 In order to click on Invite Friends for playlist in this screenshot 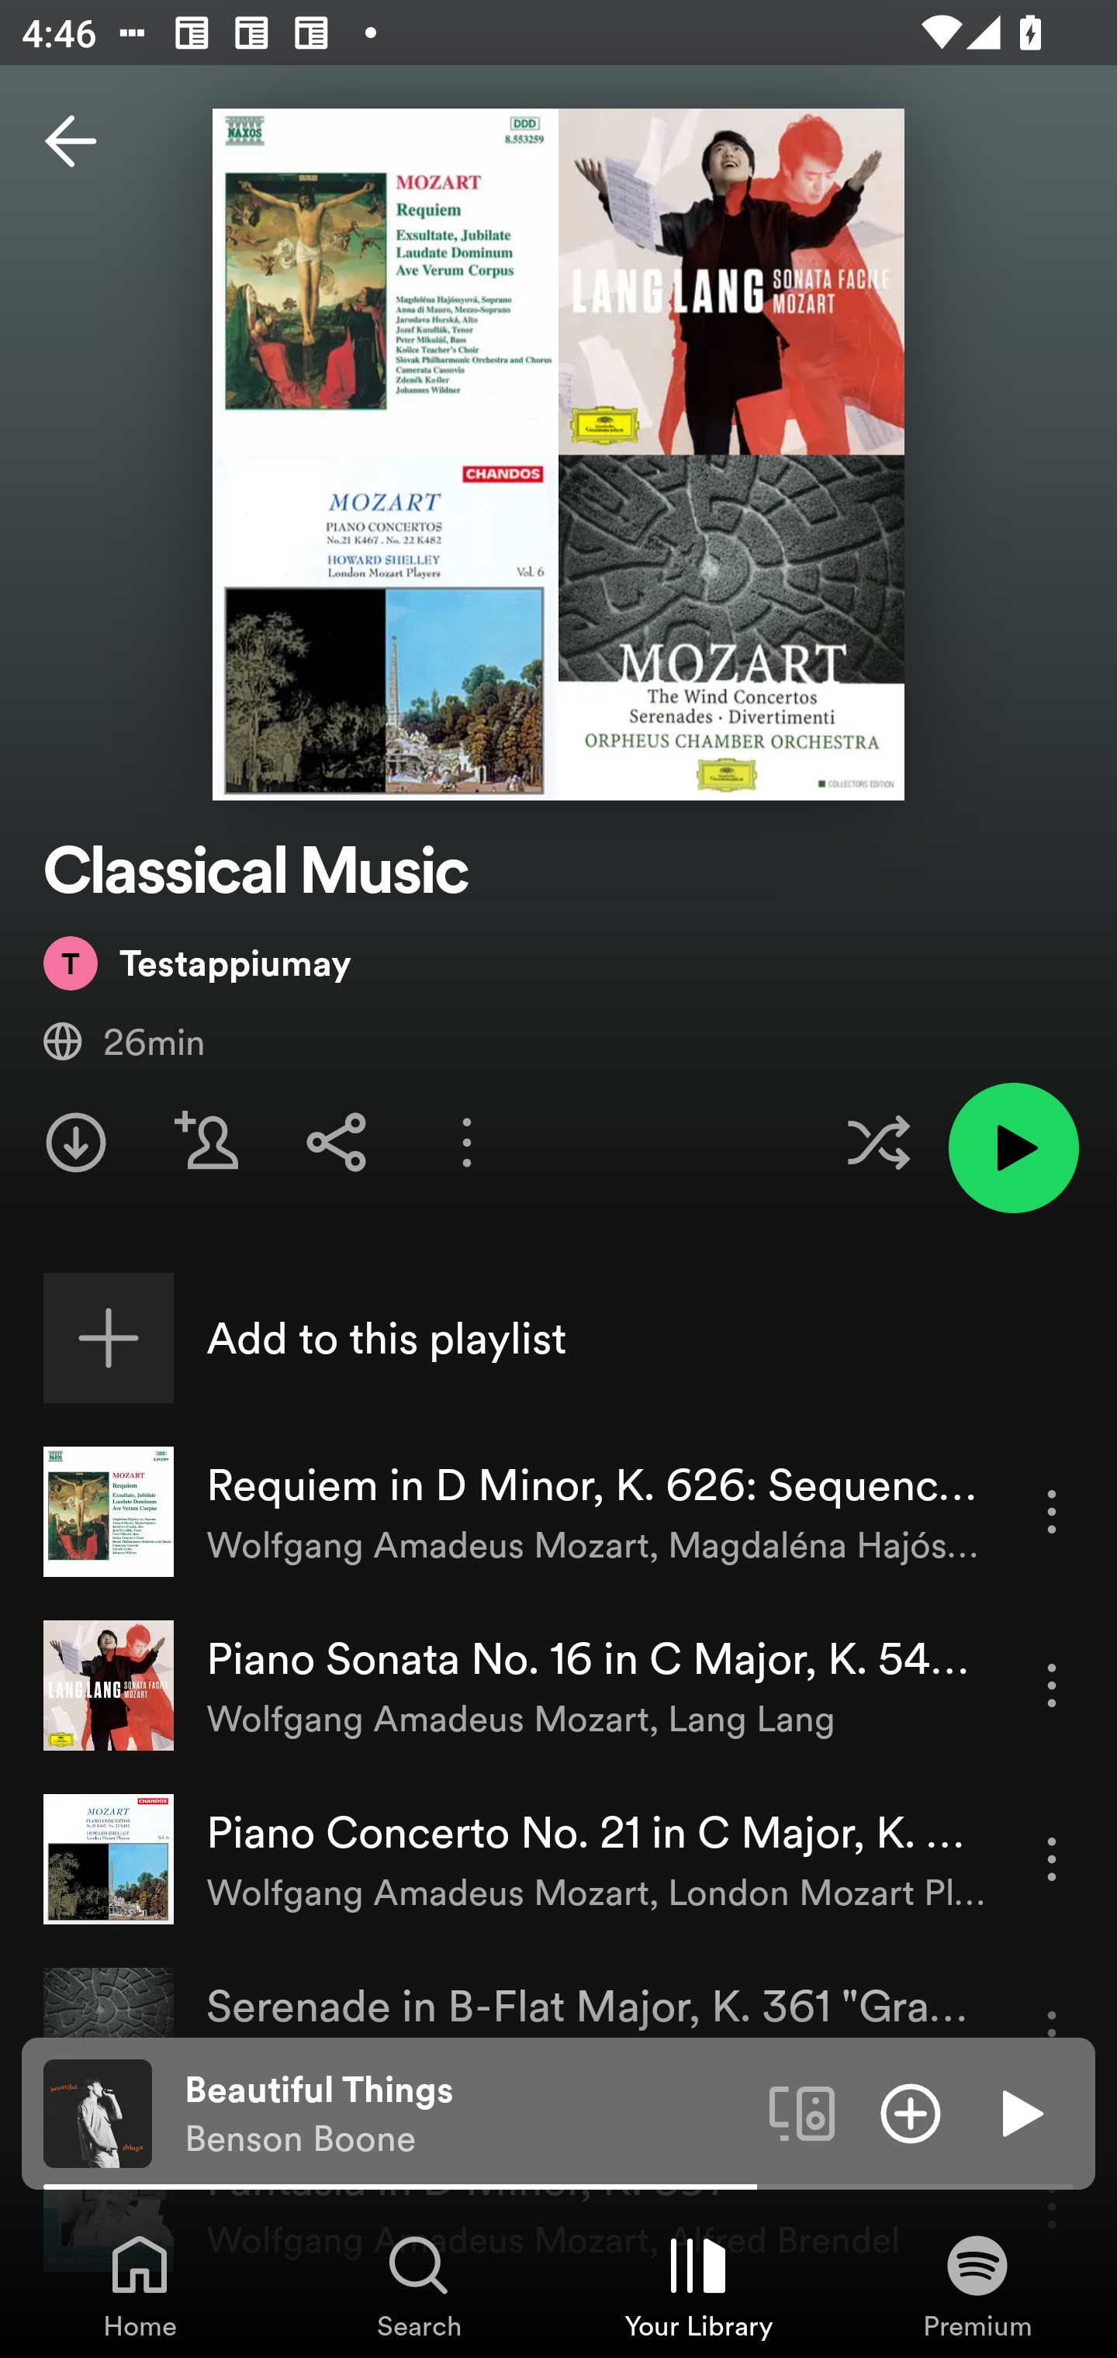, I will do `click(206, 1142)`.